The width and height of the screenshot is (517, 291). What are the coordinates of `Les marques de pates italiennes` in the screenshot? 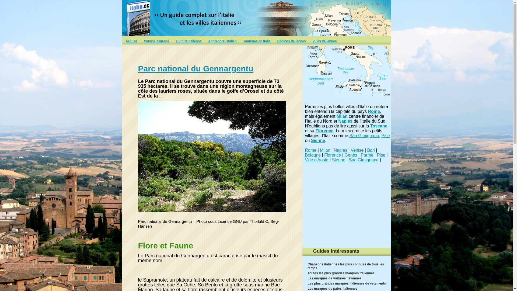 It's located at (332, 289).